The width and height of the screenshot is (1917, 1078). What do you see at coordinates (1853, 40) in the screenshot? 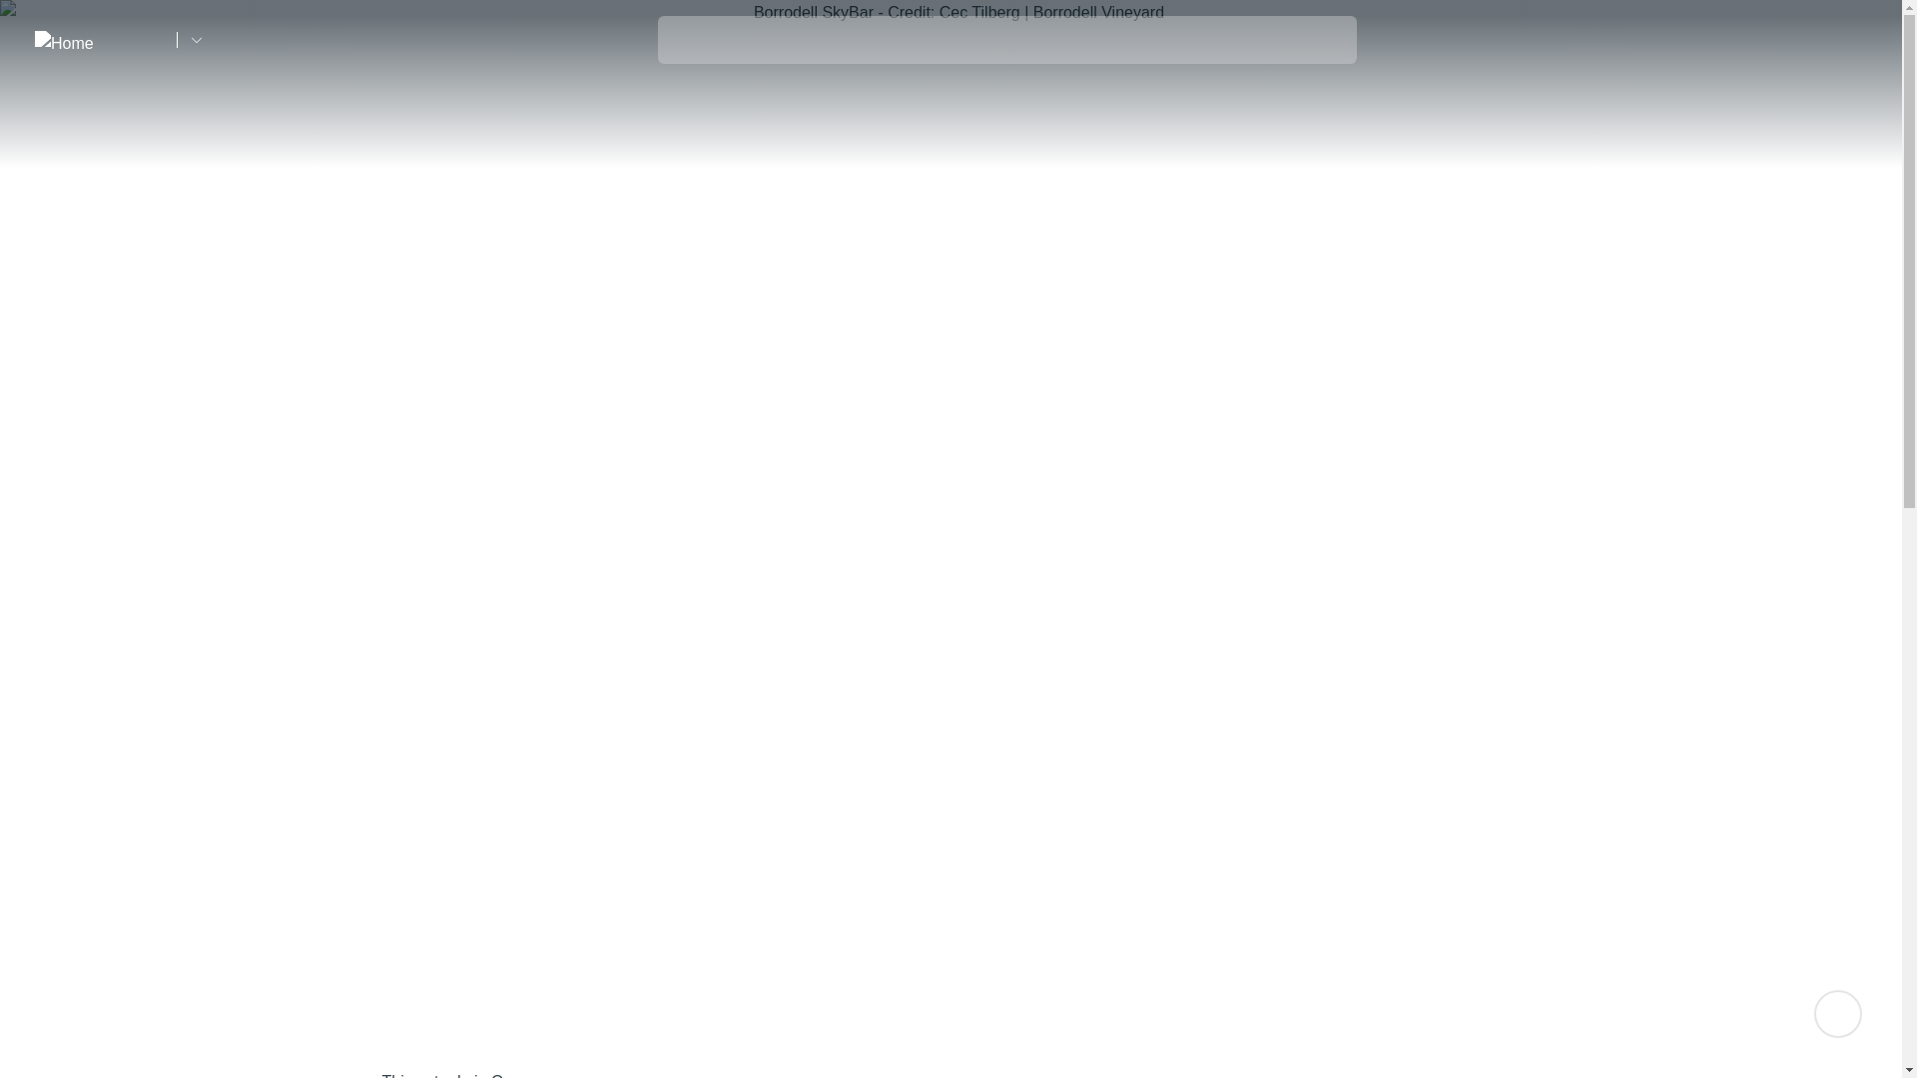
I see `Open` at bounding box center [1853, 40].